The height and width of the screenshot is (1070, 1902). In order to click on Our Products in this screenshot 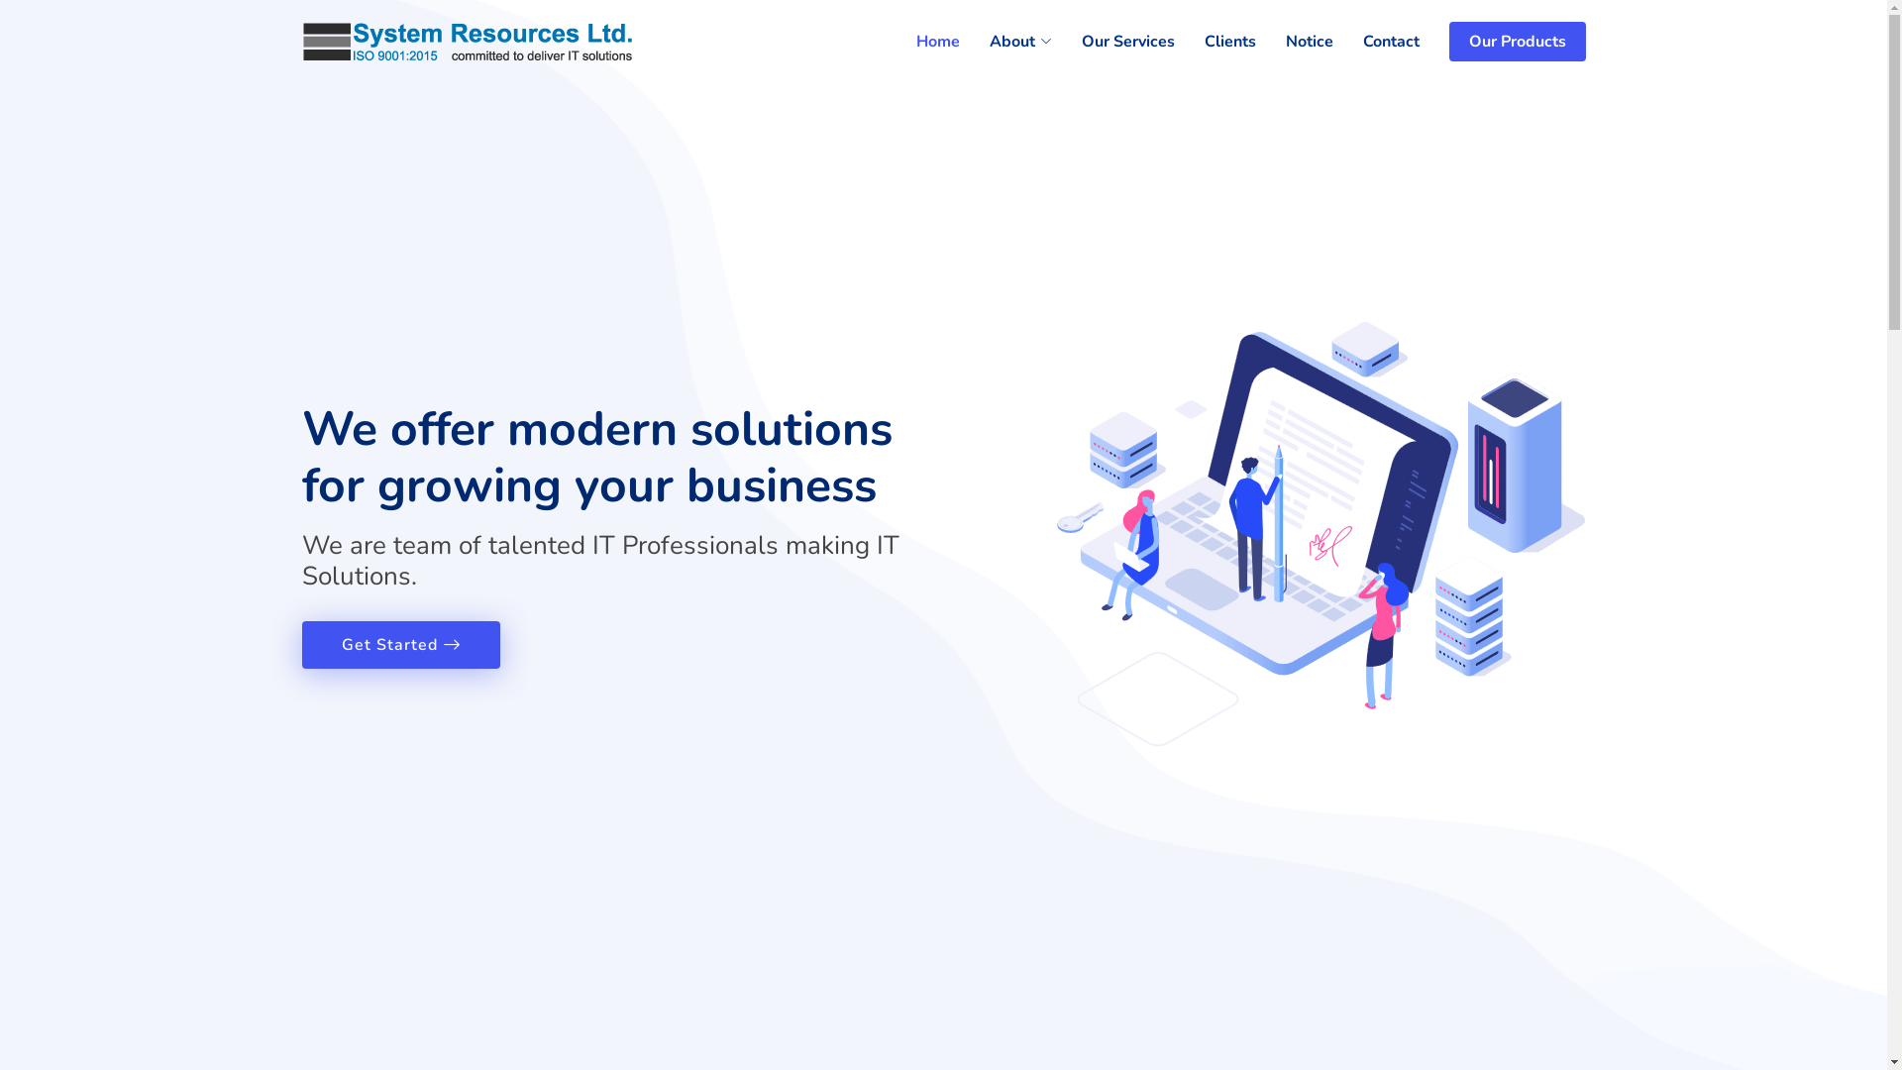, I will do `click(1517, 42)`.